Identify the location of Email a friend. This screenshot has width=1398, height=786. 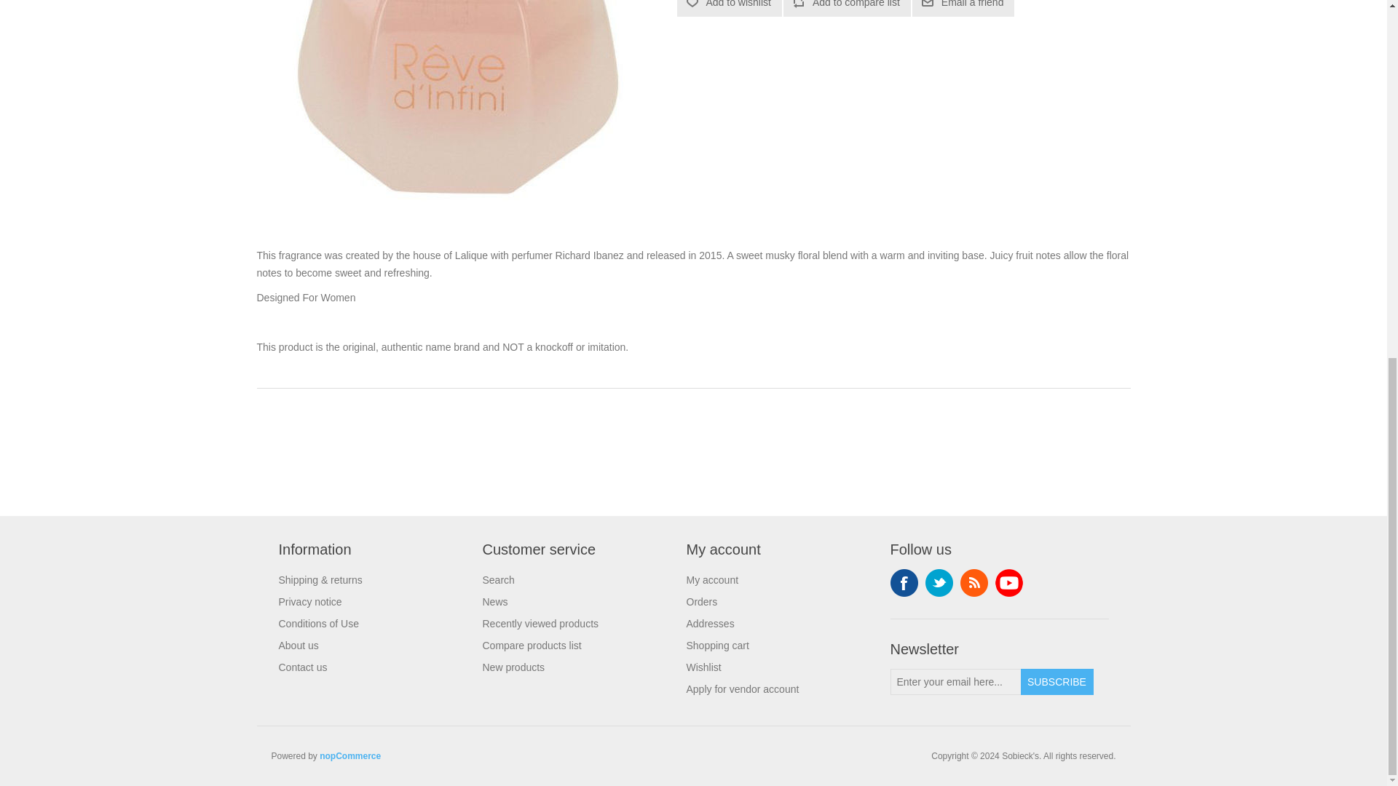
(963, 8).